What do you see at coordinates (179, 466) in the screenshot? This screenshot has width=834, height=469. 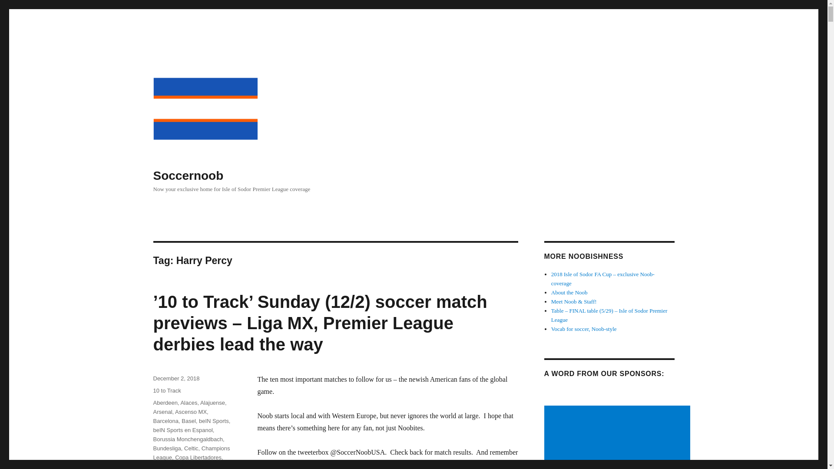 I see `Costa Rican Primera` at bounding box center [179, 466].